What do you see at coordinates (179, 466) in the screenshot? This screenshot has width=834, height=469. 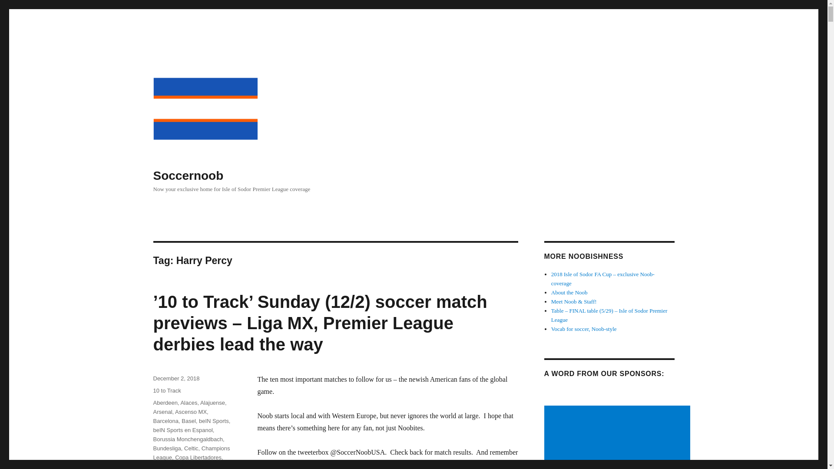 I see `Costa Rican Primera` at bounding box center [179, 466].